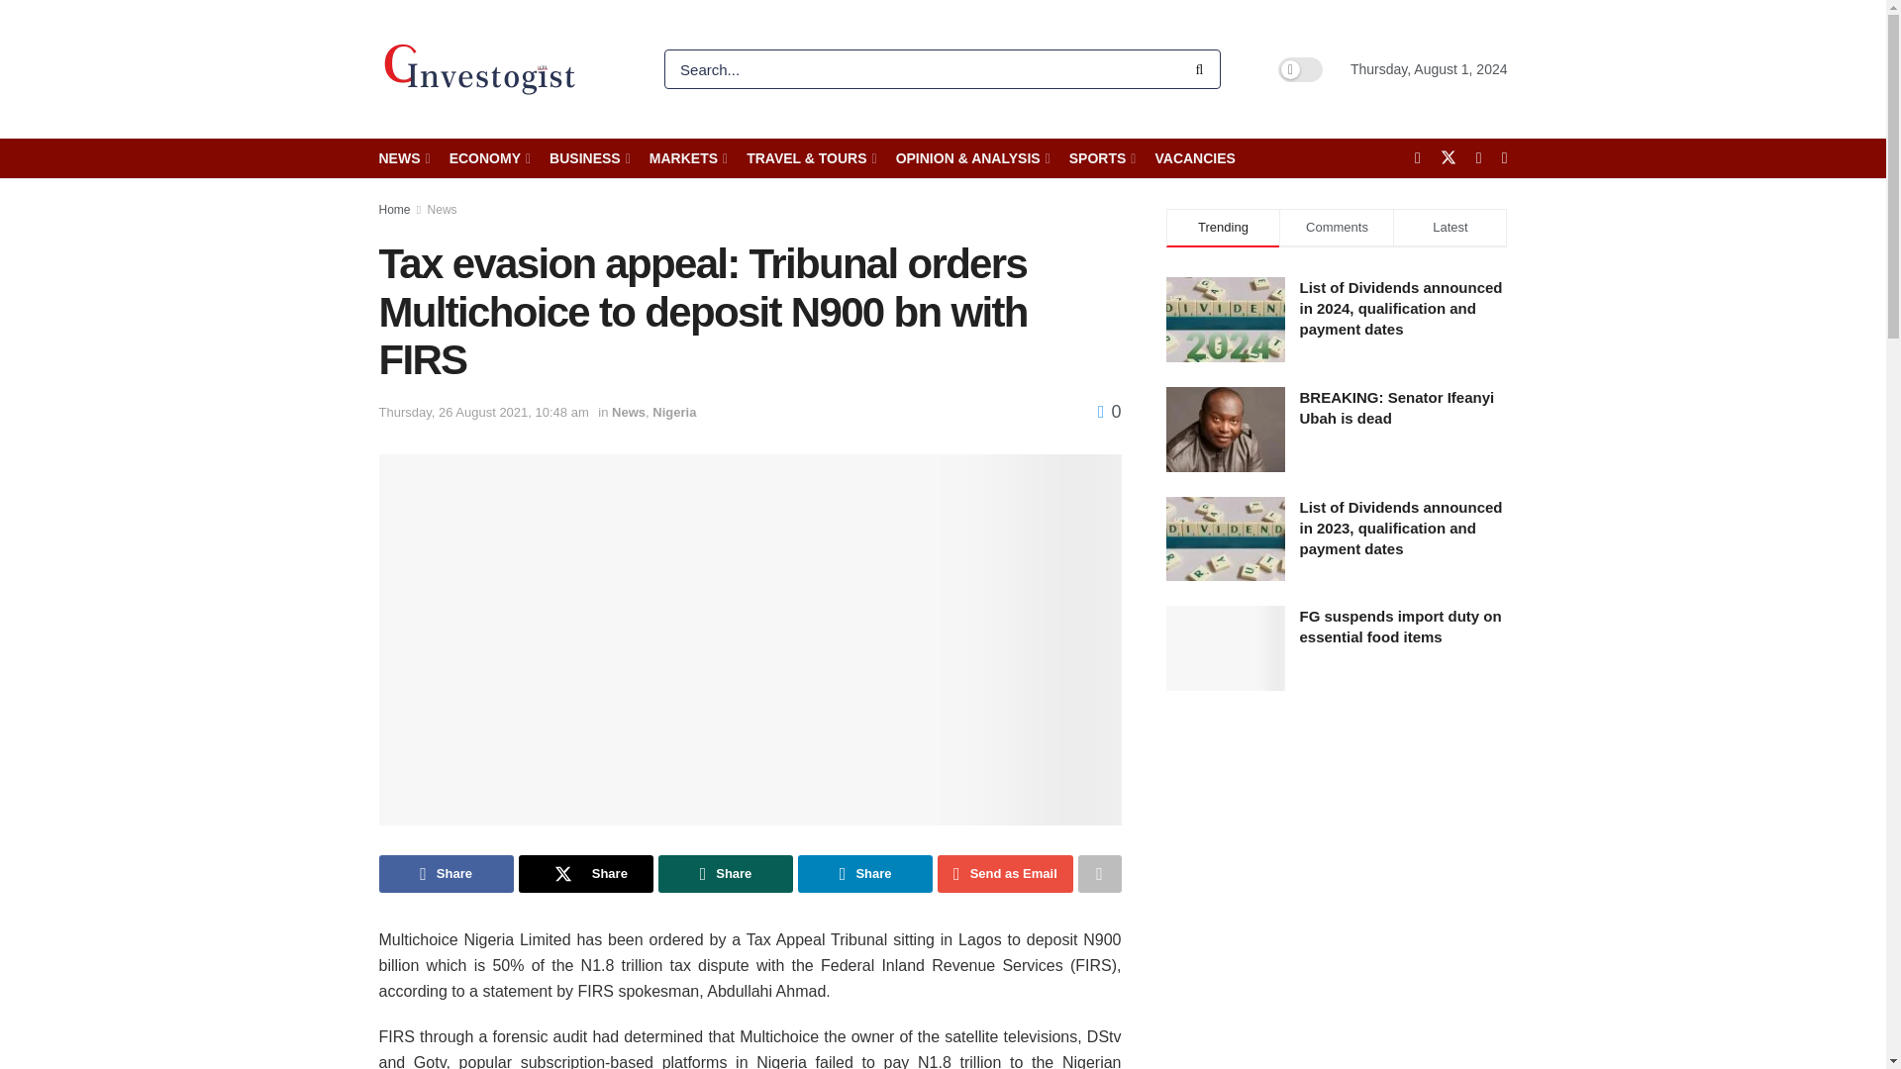 Image resolution: width=1901 pixels, height=1069 pixels. I want to click on NEWS, so click(402, 157).